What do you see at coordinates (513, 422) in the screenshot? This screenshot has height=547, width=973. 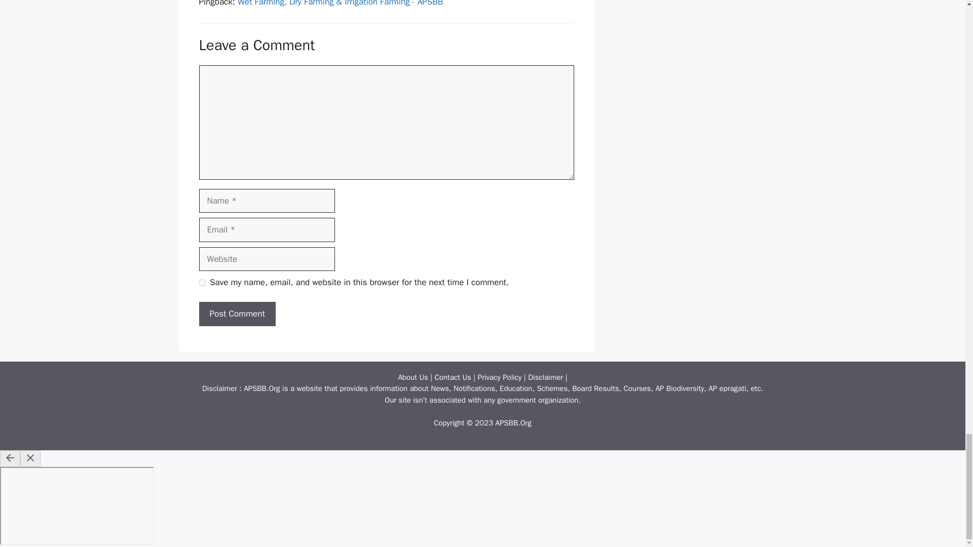 I see `APSBB.Org` at bounding box center [513, 422].